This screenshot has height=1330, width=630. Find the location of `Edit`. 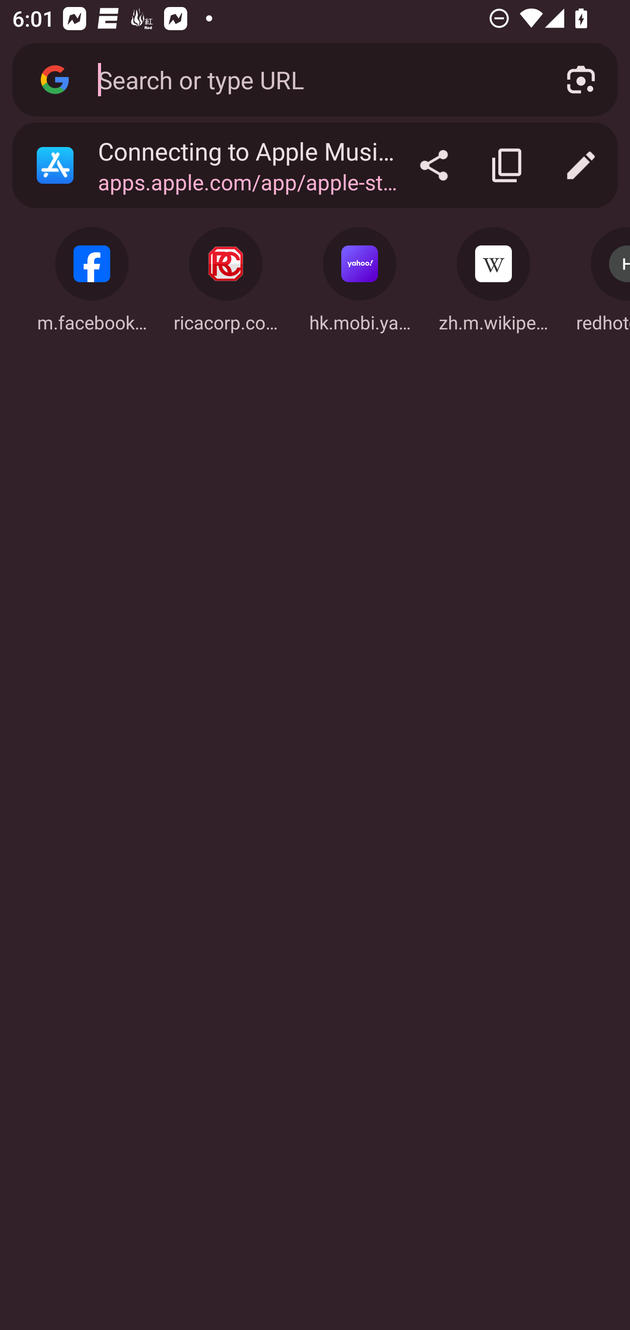

Edit is located at coordinates (581, 165).